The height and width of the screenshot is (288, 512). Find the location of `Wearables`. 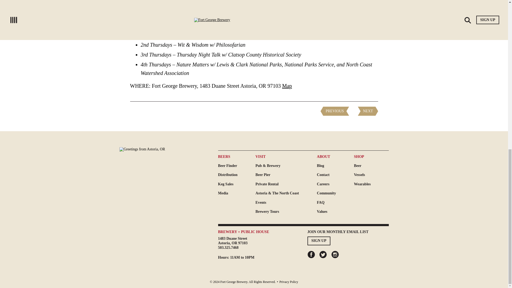

Wearables is located at coordinates (335, 157).